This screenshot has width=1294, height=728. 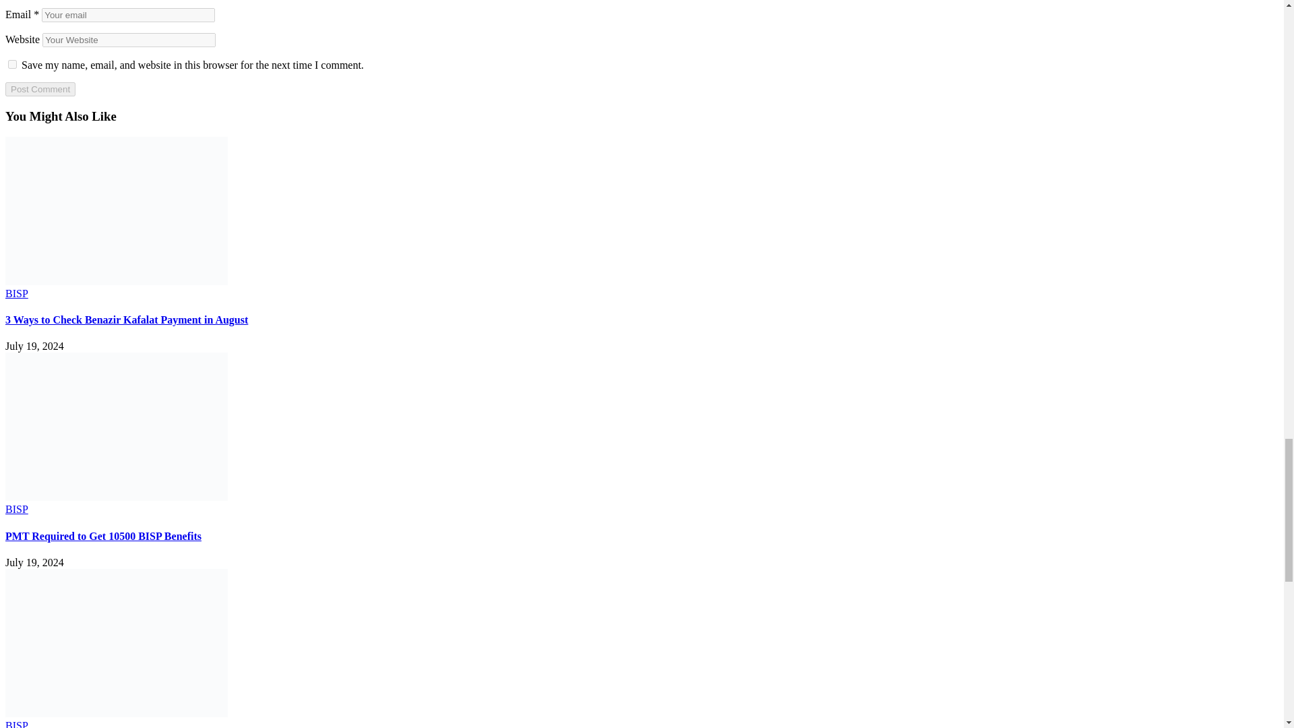 What do you see at coordinates (116, 497) in the screenshot?
I see `PMT Required to Get 10500 BISP Benefits` at bounding box center [116, 497].